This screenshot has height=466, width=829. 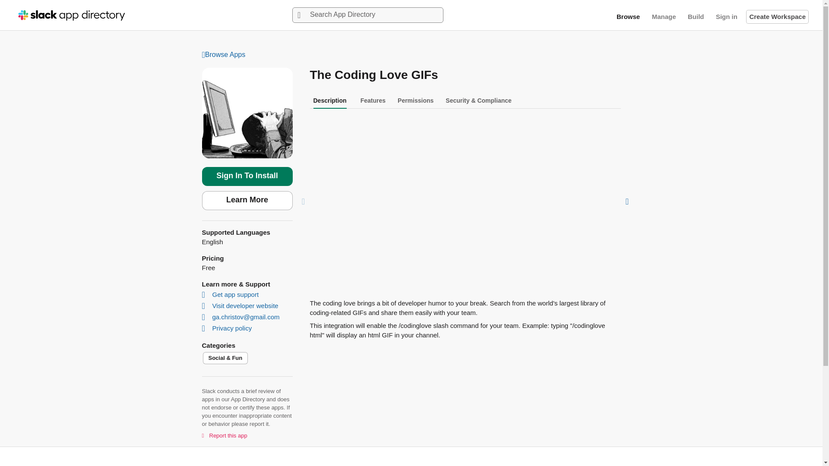 I want to click on Permissions, so click(x=415, y=100).